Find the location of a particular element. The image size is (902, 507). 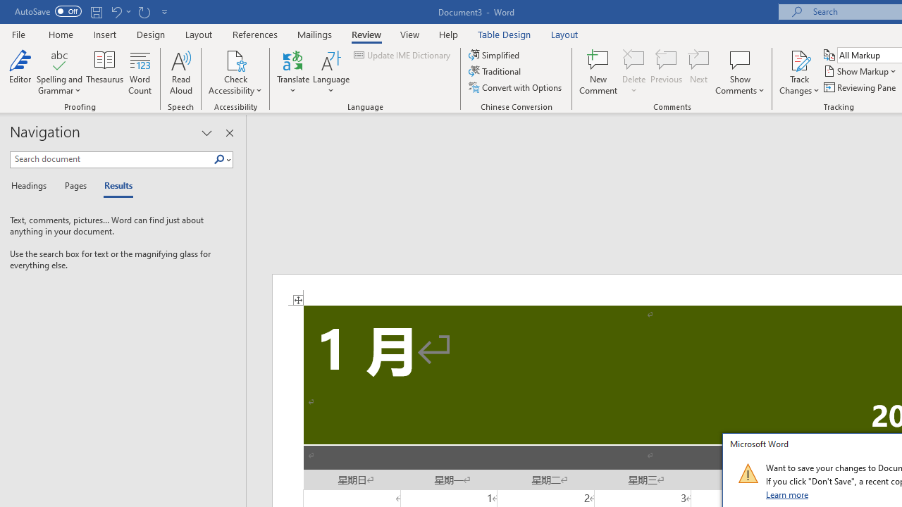

Track Changes is located at coordinates (799, 72).